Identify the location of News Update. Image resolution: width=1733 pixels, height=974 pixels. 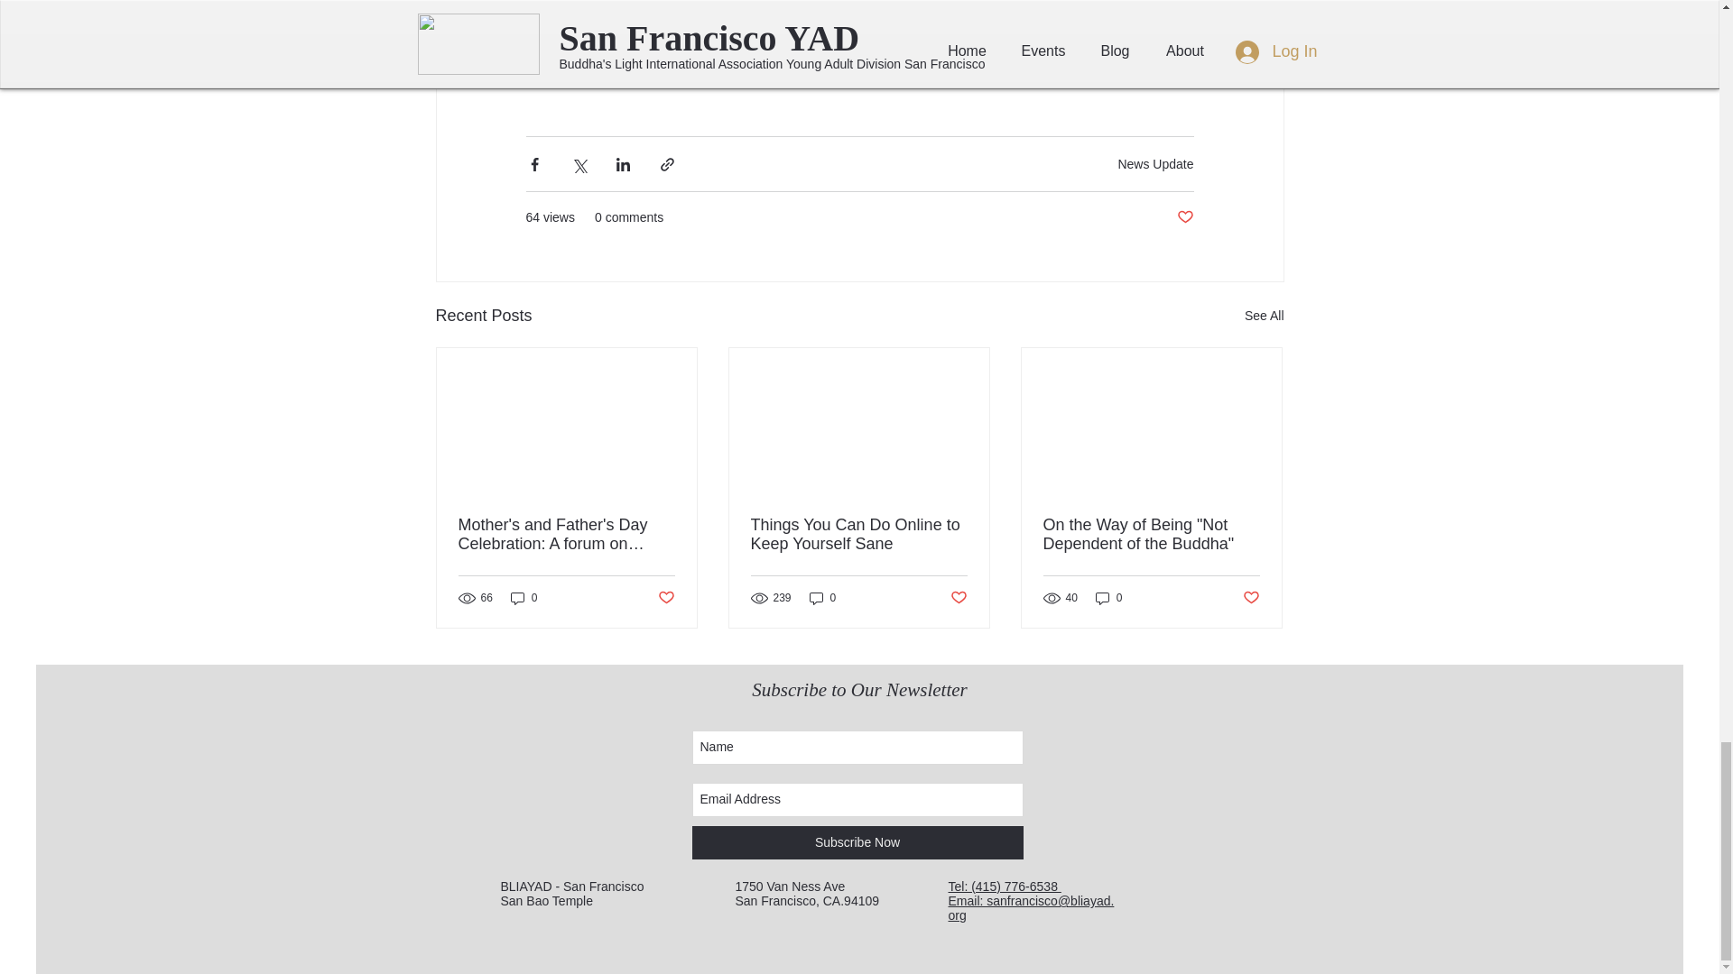
(1155, 162).